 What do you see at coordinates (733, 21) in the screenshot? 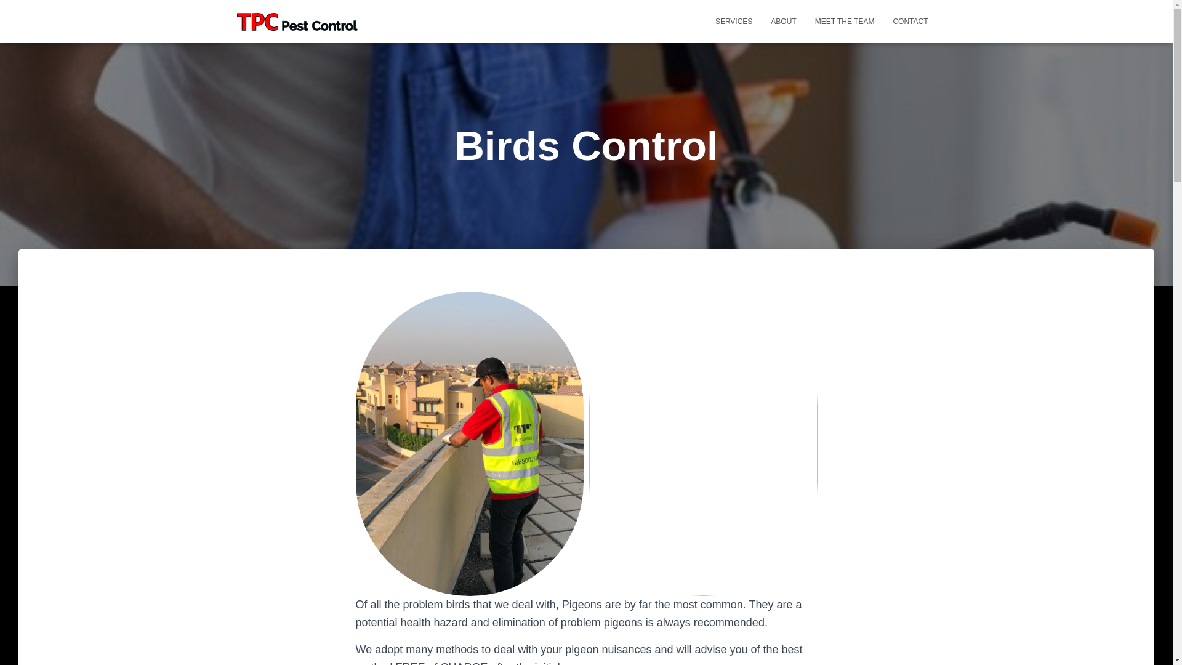
I see `Services` at bounding box center [733, 21].